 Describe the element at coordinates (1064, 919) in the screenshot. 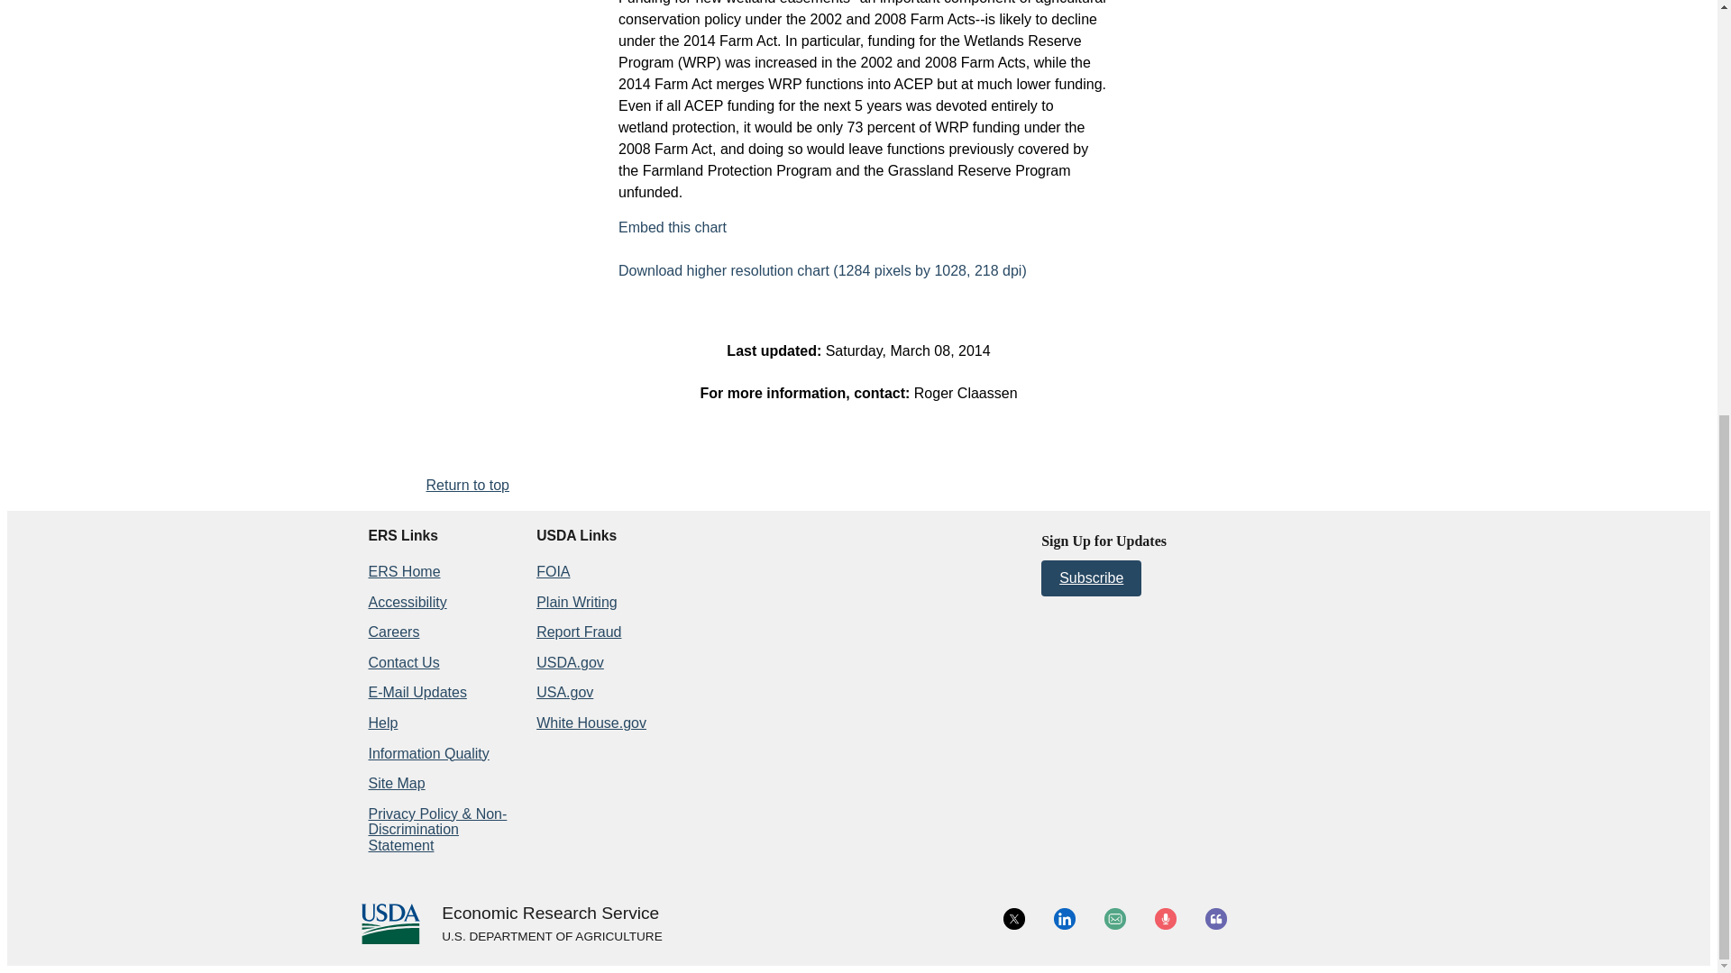

I see `LinkedIn icon` at that location.